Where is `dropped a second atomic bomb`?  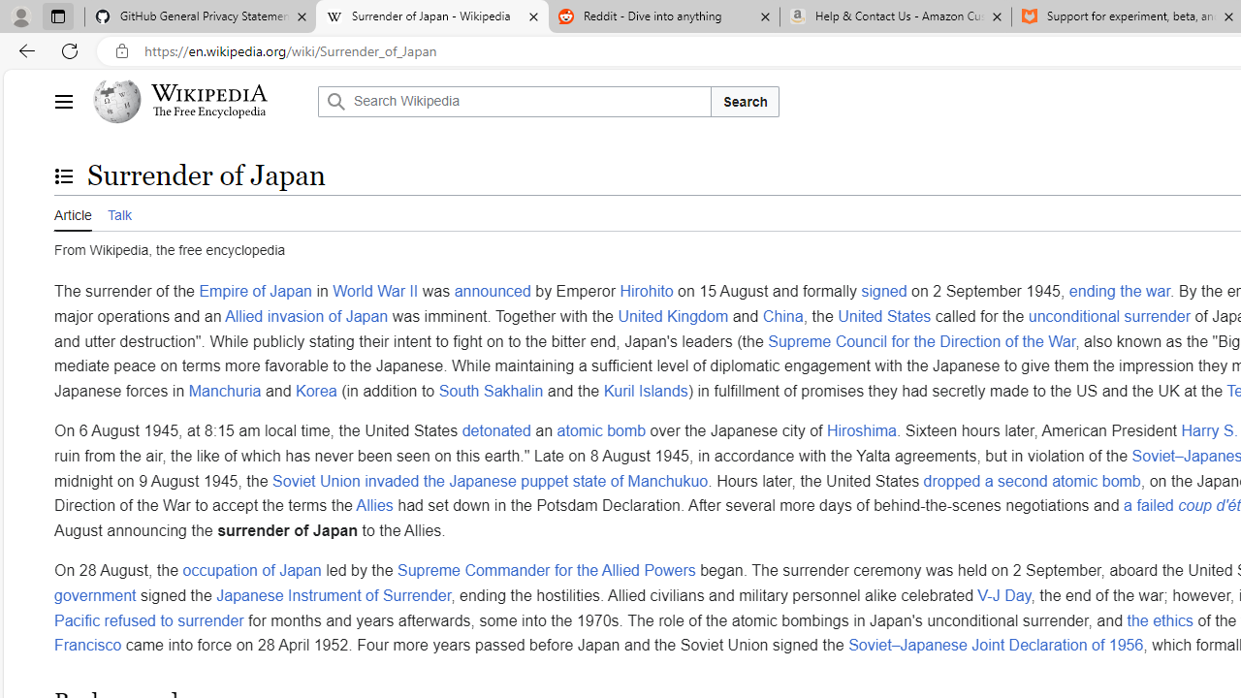 dropped a second atomic bomb is located at coordinates (1032, 480).